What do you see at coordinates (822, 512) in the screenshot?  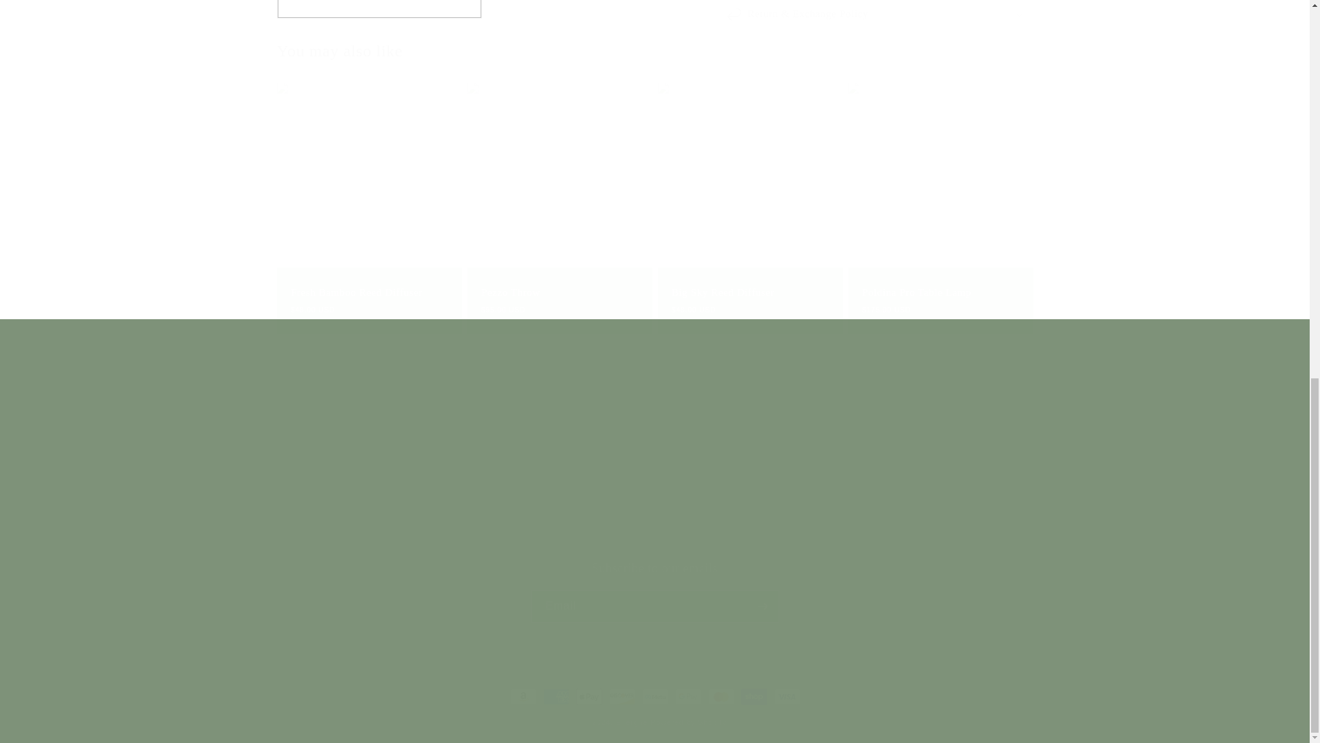 I see `Call us` at bounding box center [822, 512].